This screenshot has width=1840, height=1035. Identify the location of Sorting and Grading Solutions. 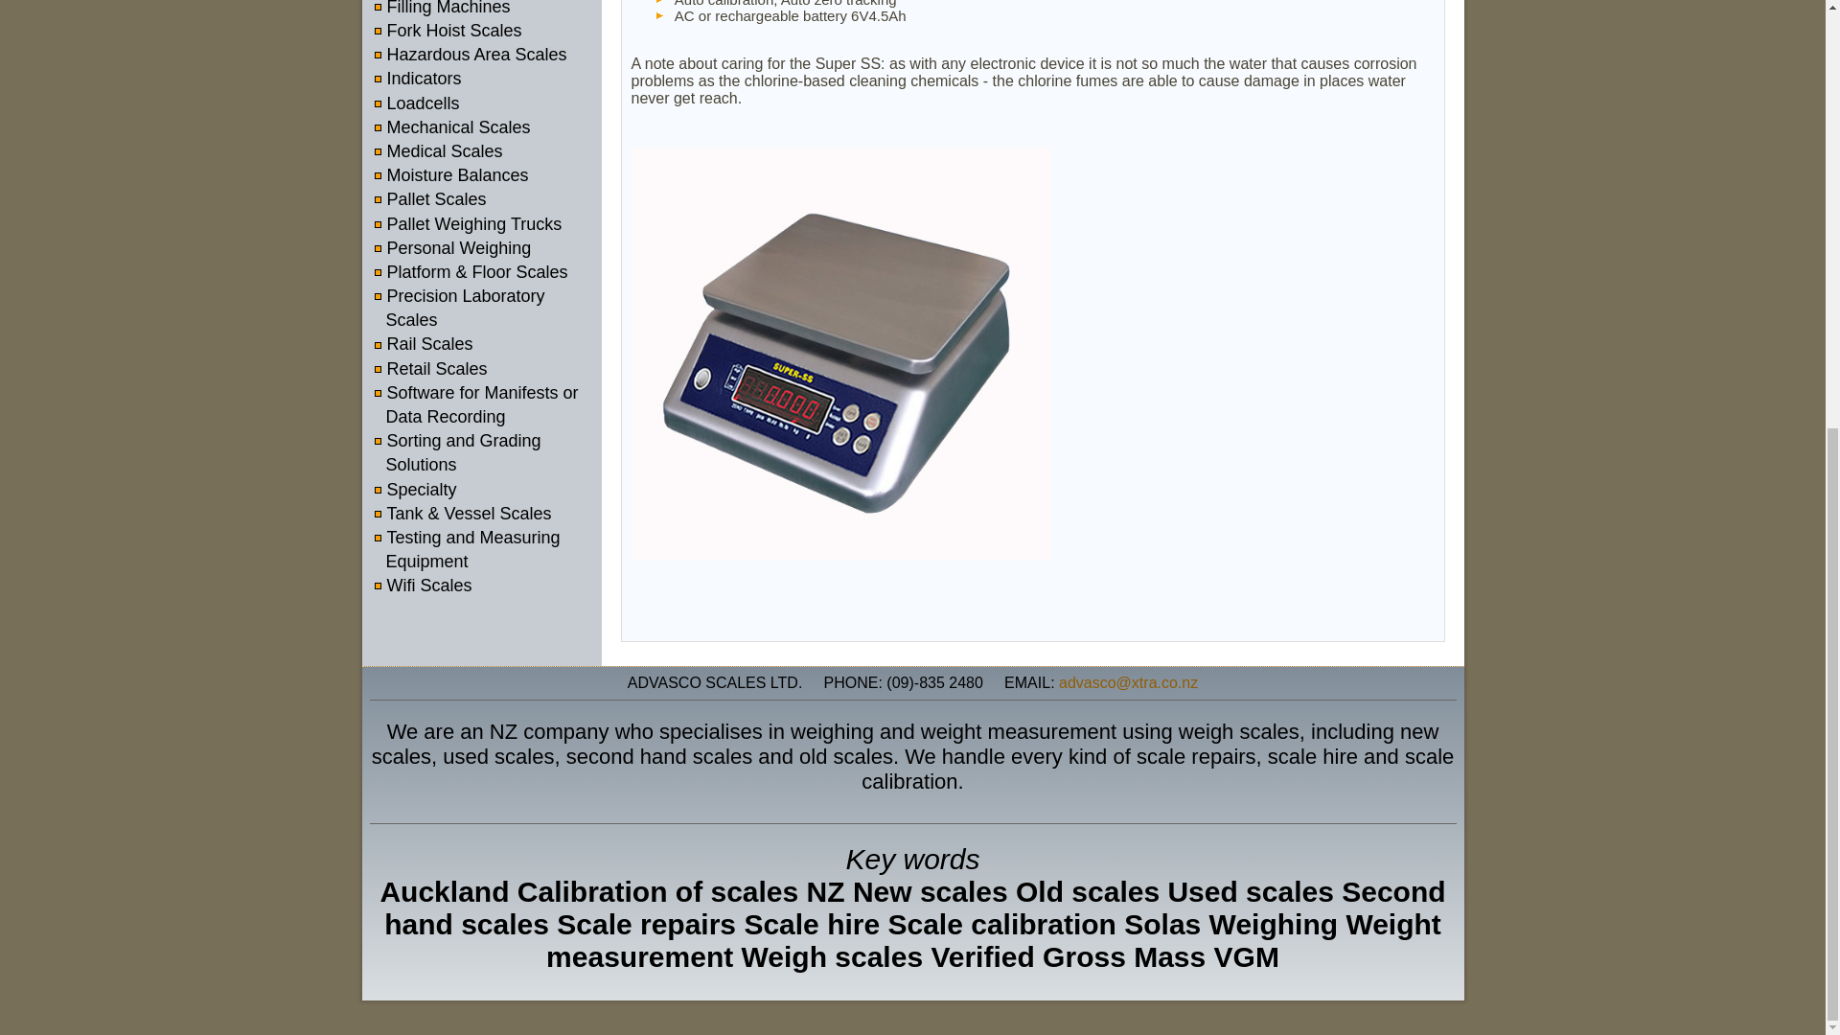
(462, 453).